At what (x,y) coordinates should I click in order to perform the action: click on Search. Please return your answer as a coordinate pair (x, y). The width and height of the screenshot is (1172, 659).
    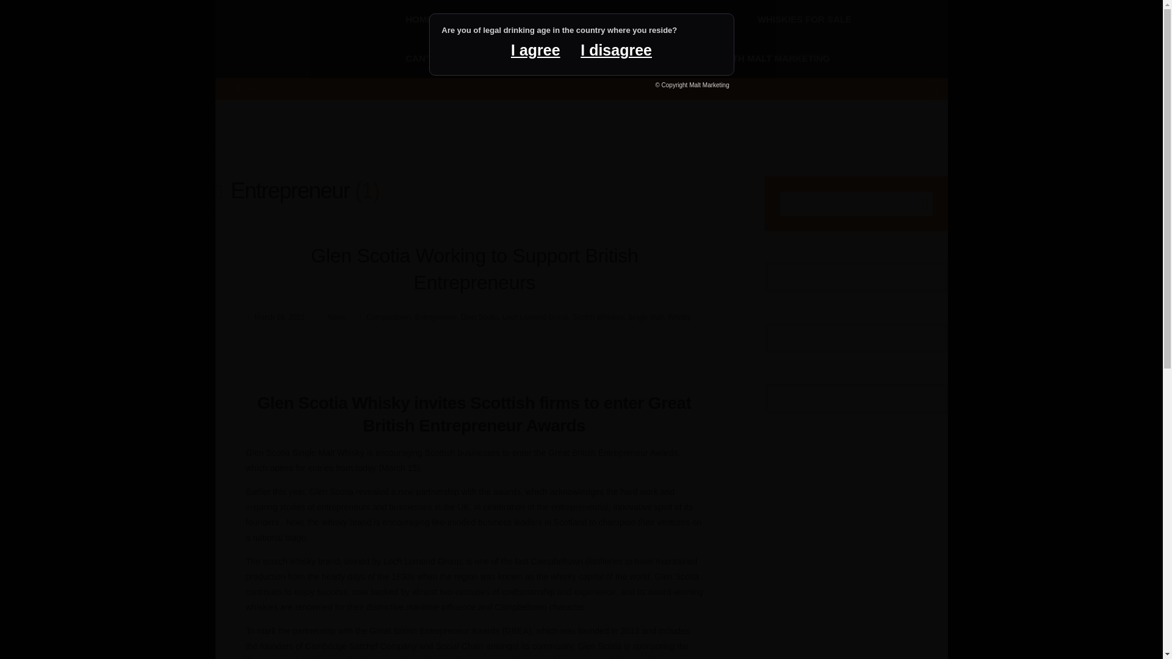
    Looking at the image, I should click on (919, 203).